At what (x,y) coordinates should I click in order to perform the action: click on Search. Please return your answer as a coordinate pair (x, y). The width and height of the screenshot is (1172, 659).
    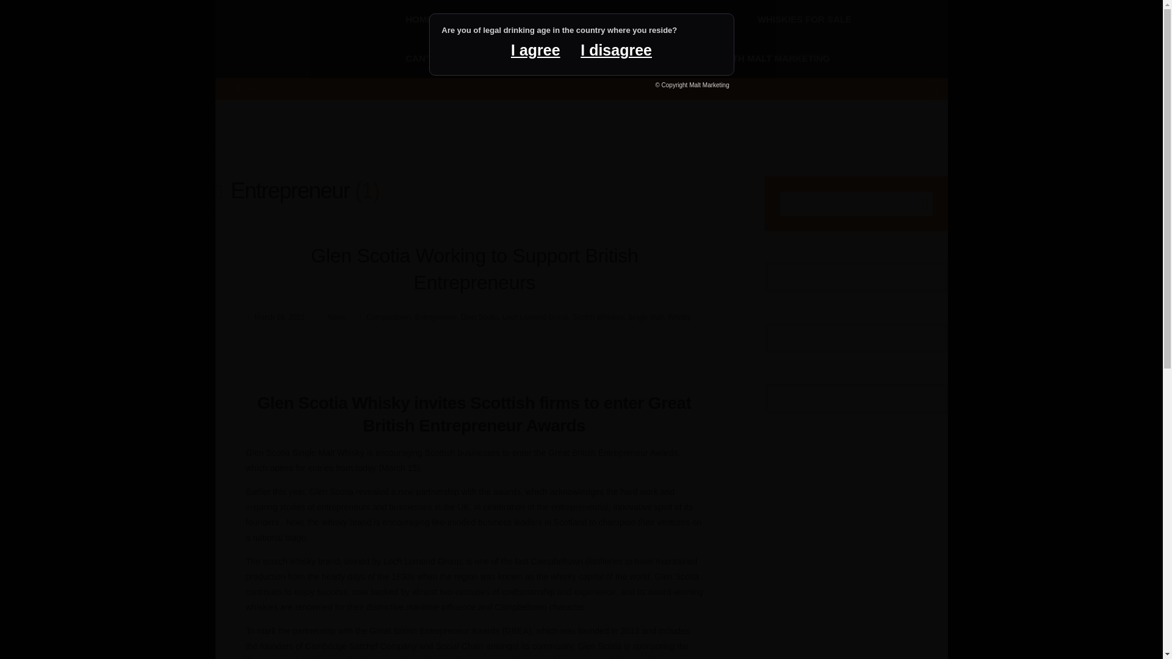
    Looking at the image, I should click on (919, 203).